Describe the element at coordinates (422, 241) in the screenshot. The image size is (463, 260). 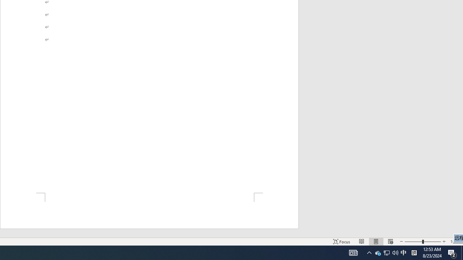
I see `Zoom` at that location.